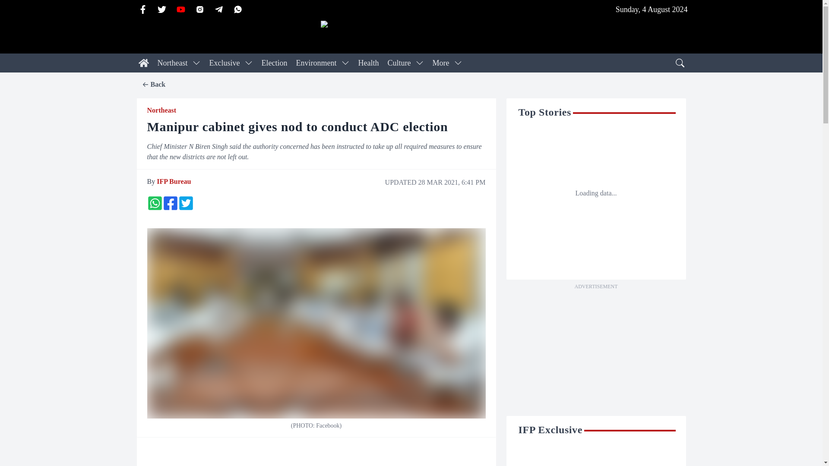 The image size is (829, 466). I want to click on Environment, so click(316, 63).